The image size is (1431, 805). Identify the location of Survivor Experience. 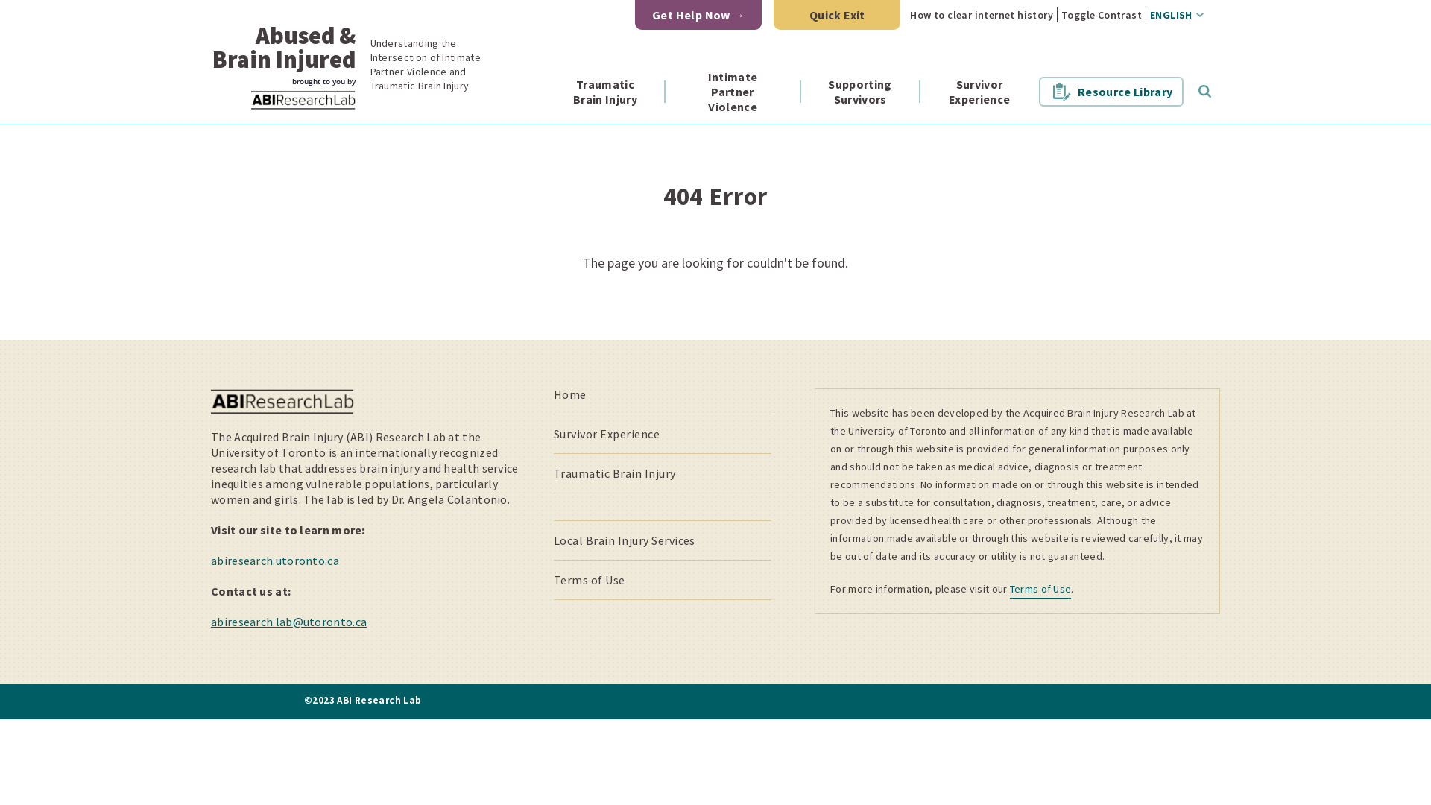
(607, 434).